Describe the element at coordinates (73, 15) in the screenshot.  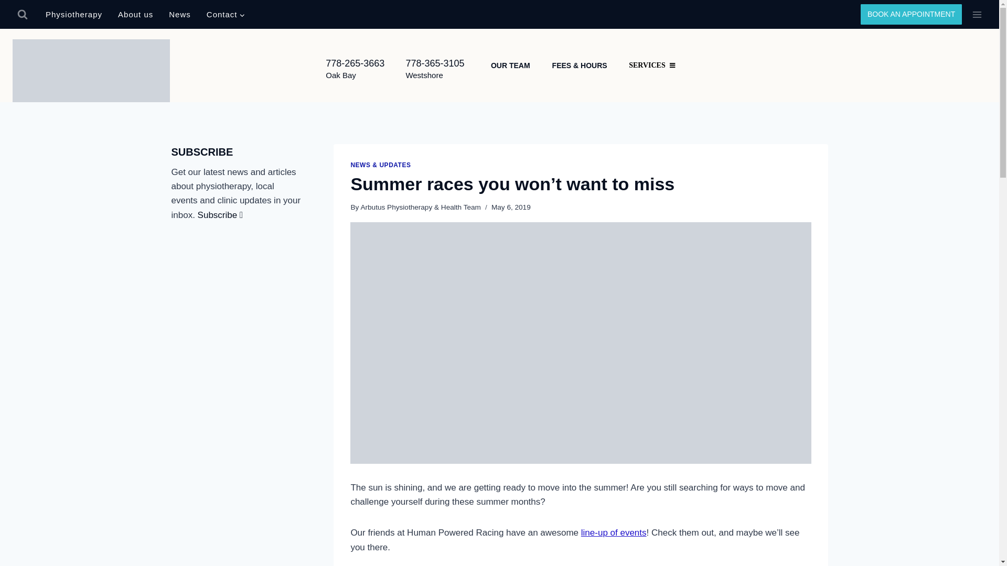
I see `Physiotherapy` at that location.